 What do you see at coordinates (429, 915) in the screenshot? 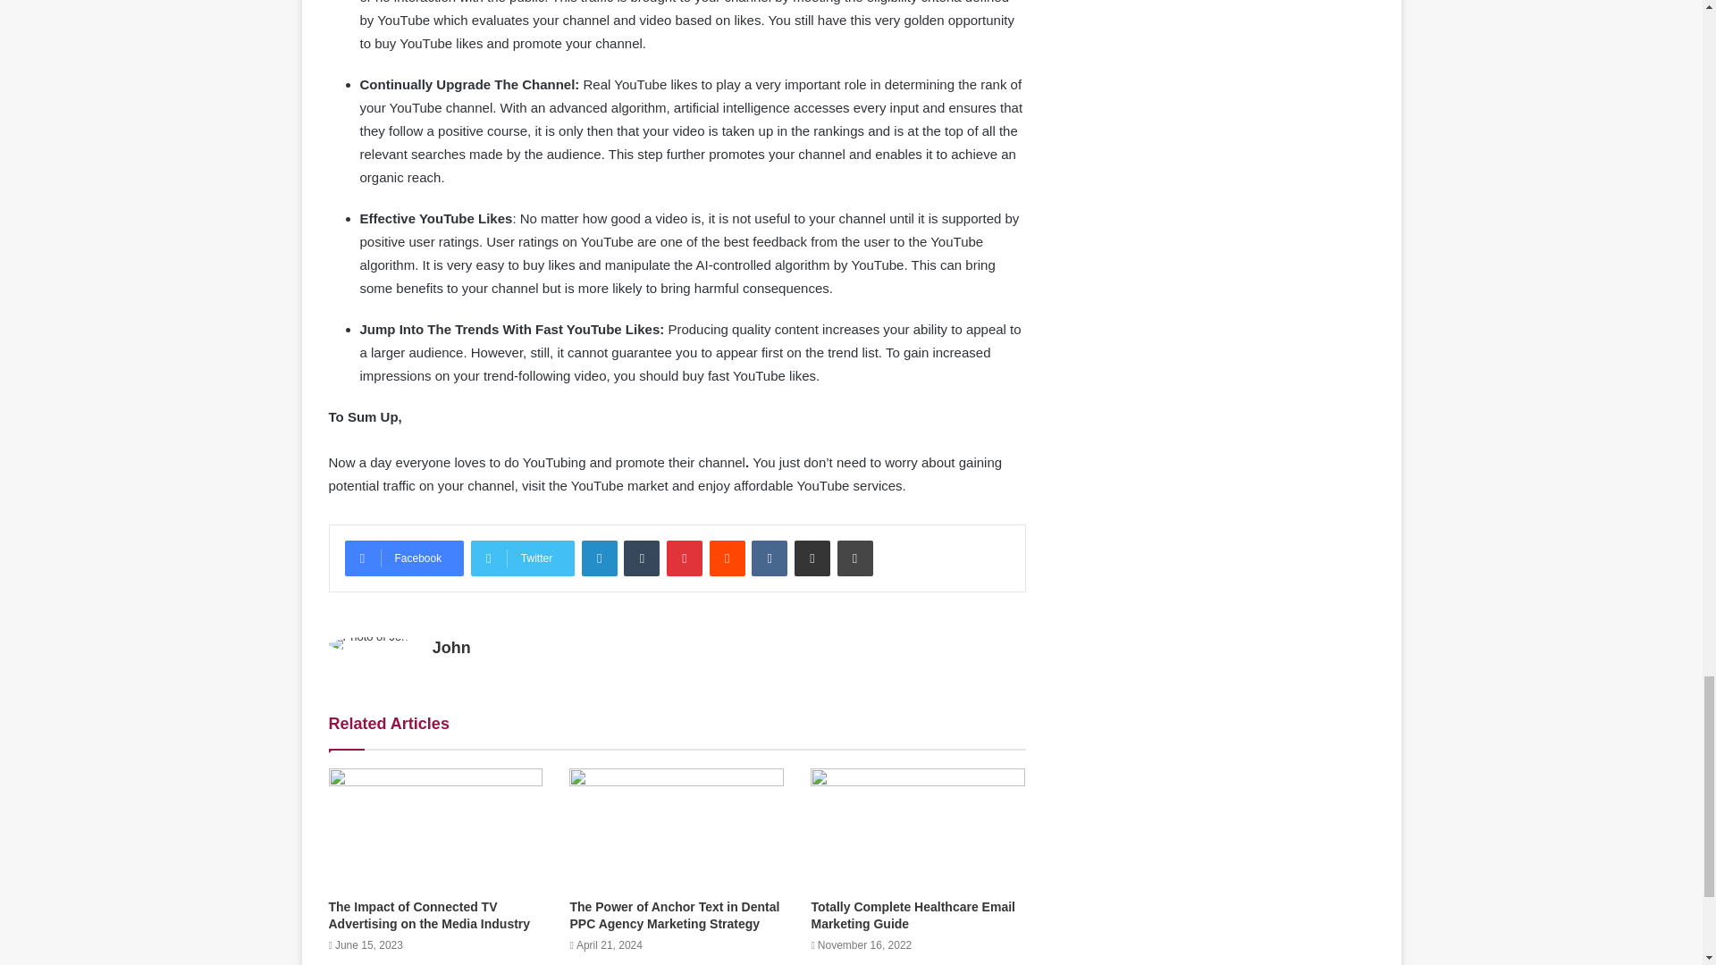
I see `The Impact of Connected TV Advertising on the Media Industry` at bounding box center [429, 915].